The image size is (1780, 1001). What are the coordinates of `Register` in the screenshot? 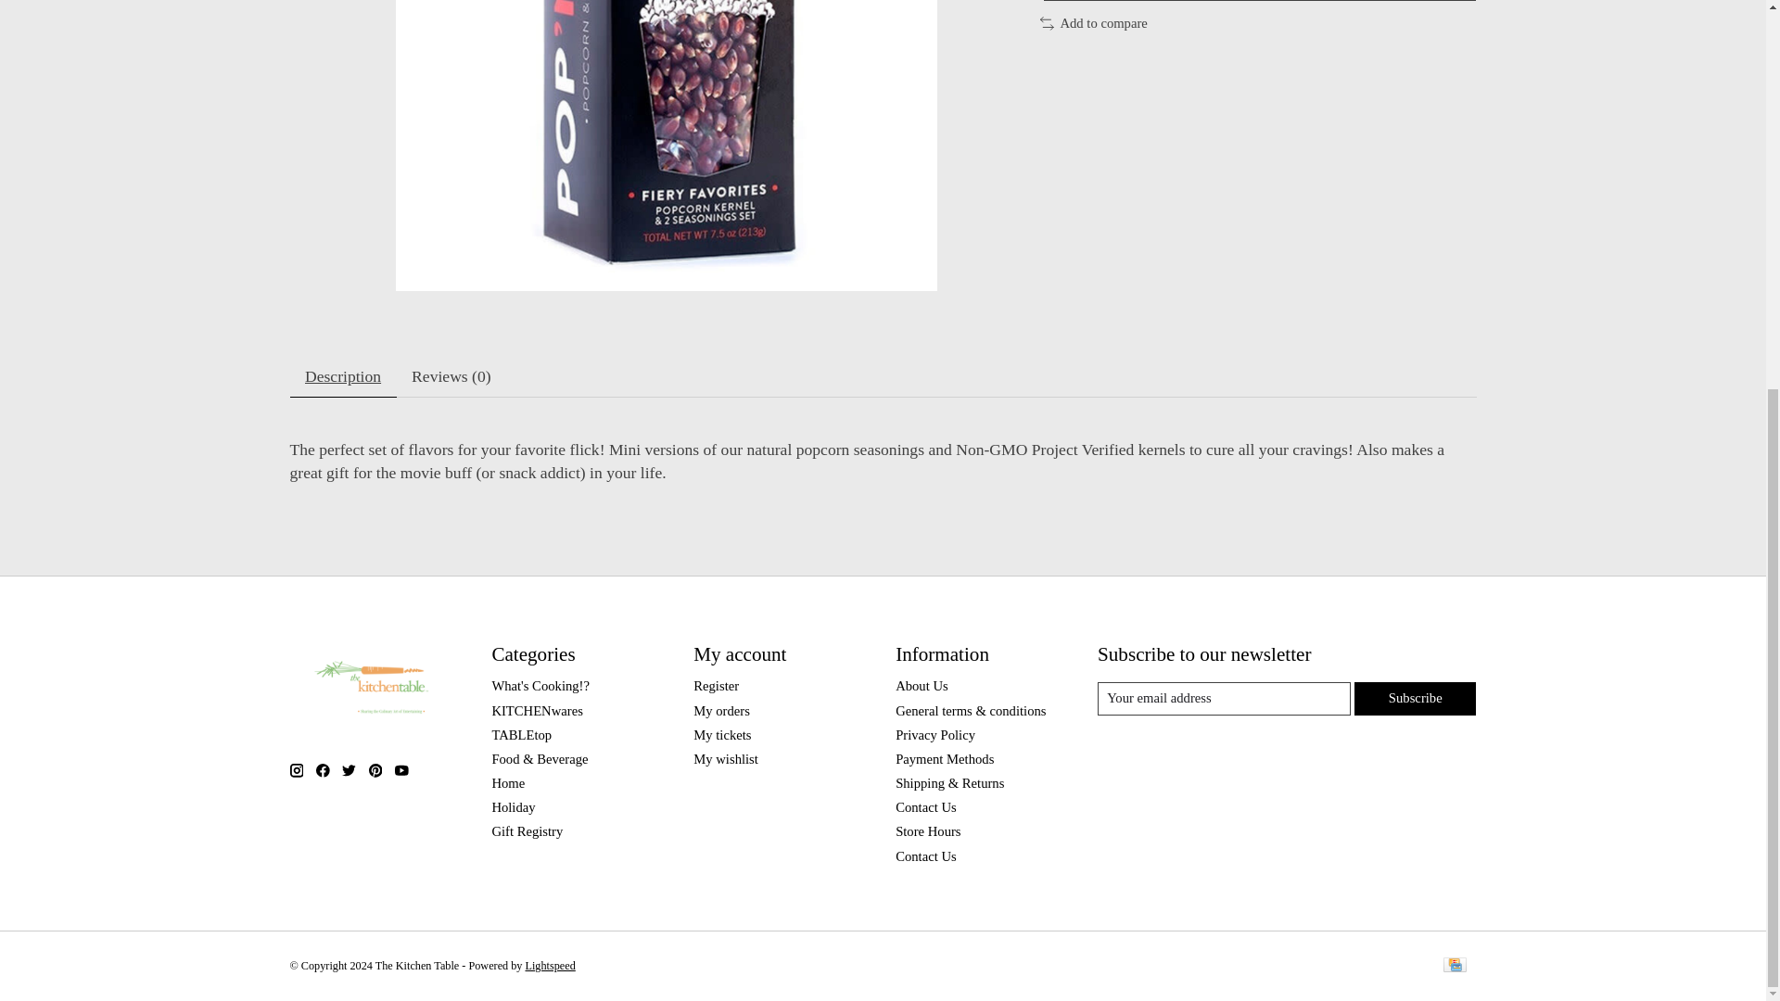 It's located at (716, 686).